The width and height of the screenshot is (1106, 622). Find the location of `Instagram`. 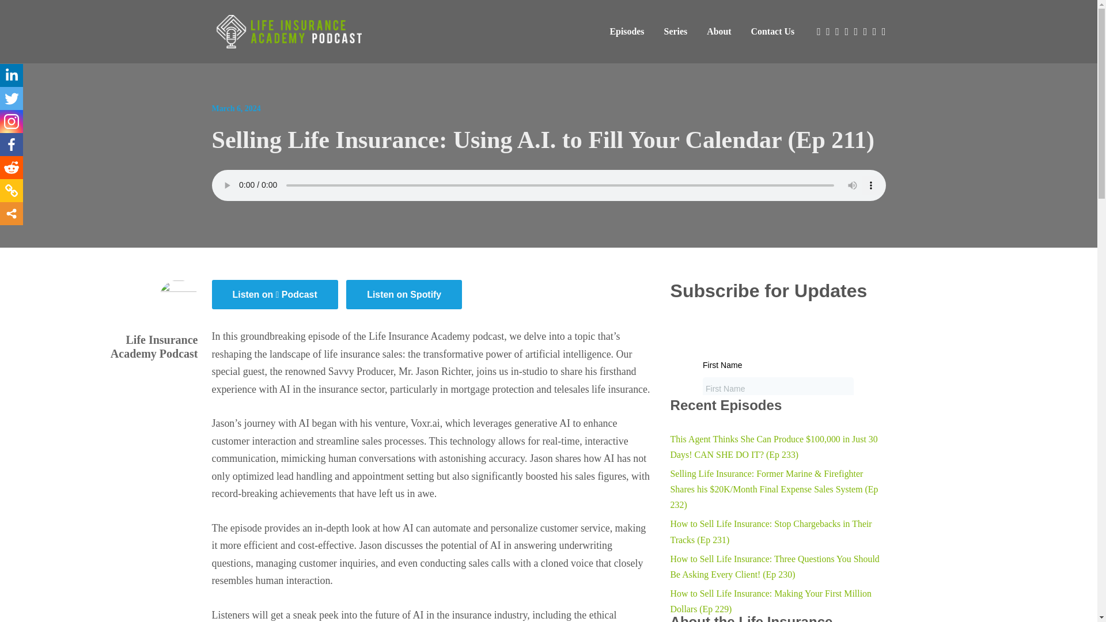

Instagram is located at coordinates (12, 122).